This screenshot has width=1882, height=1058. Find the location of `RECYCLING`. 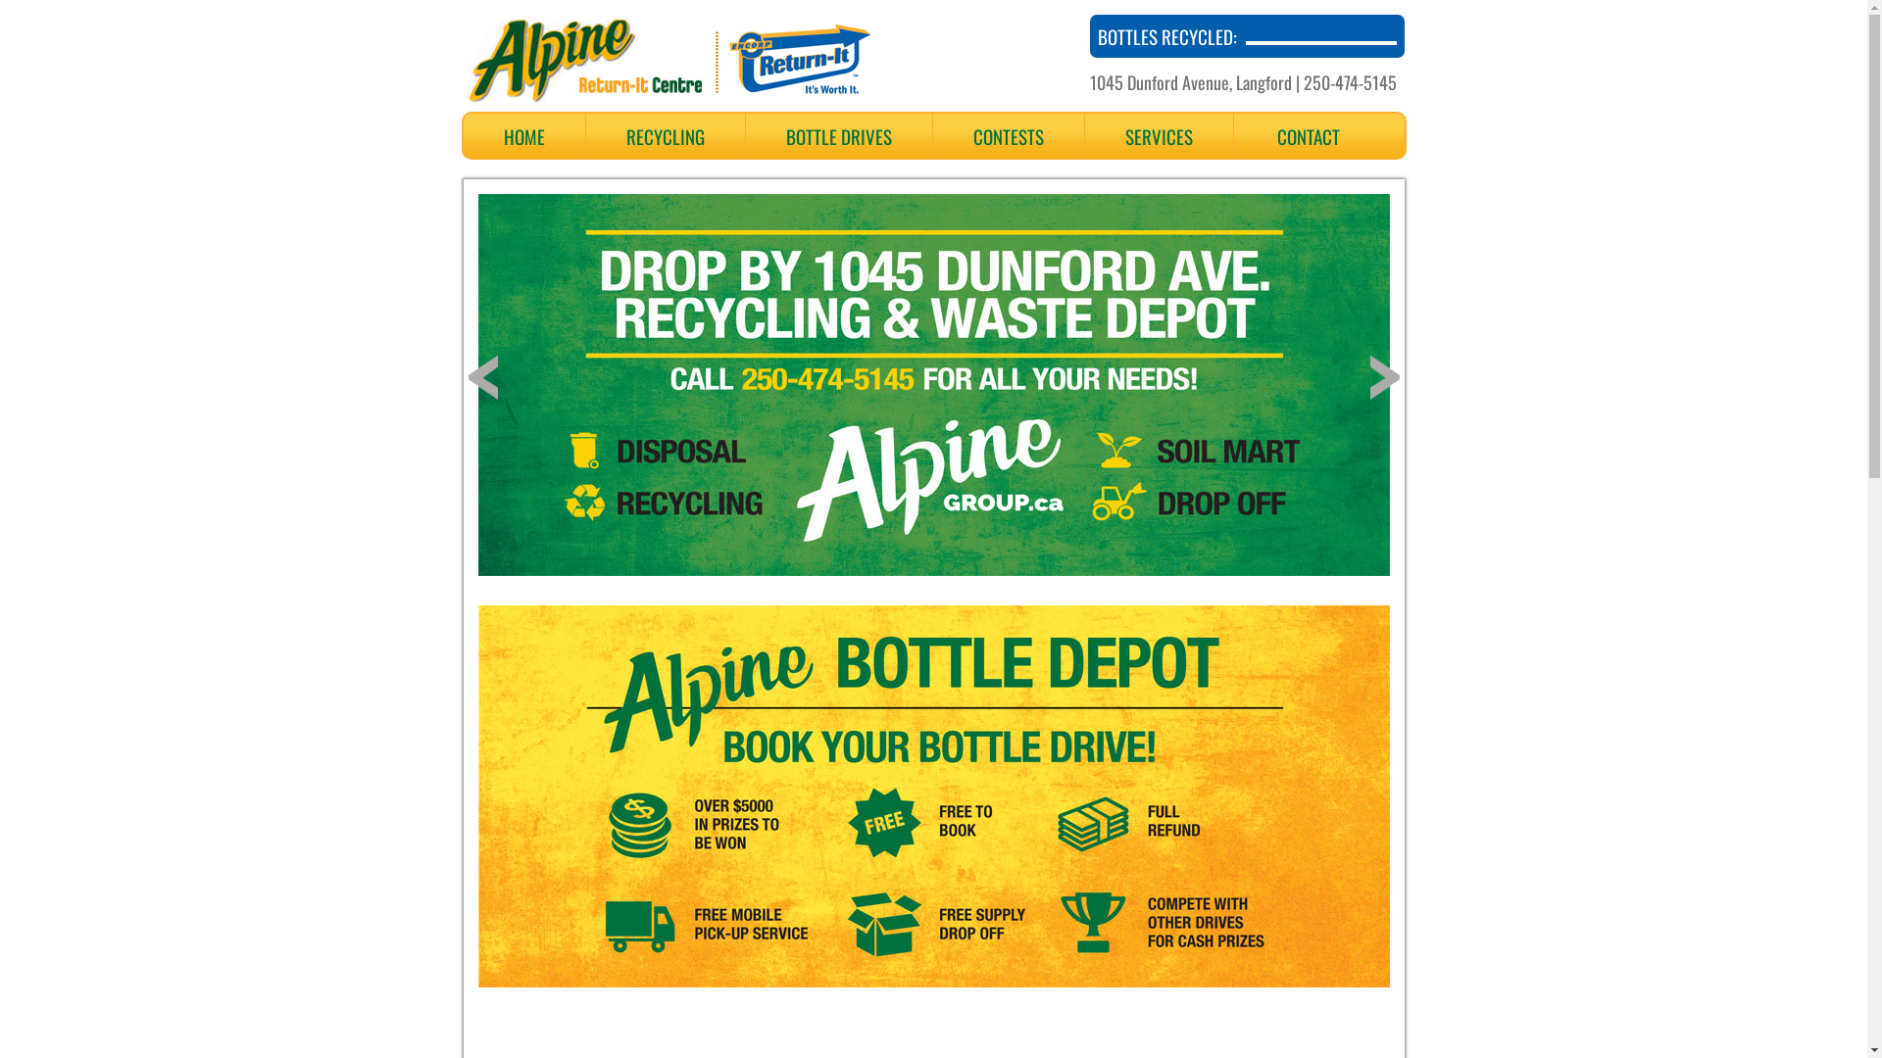

RECYCLING is located at coordinates (666, 136).